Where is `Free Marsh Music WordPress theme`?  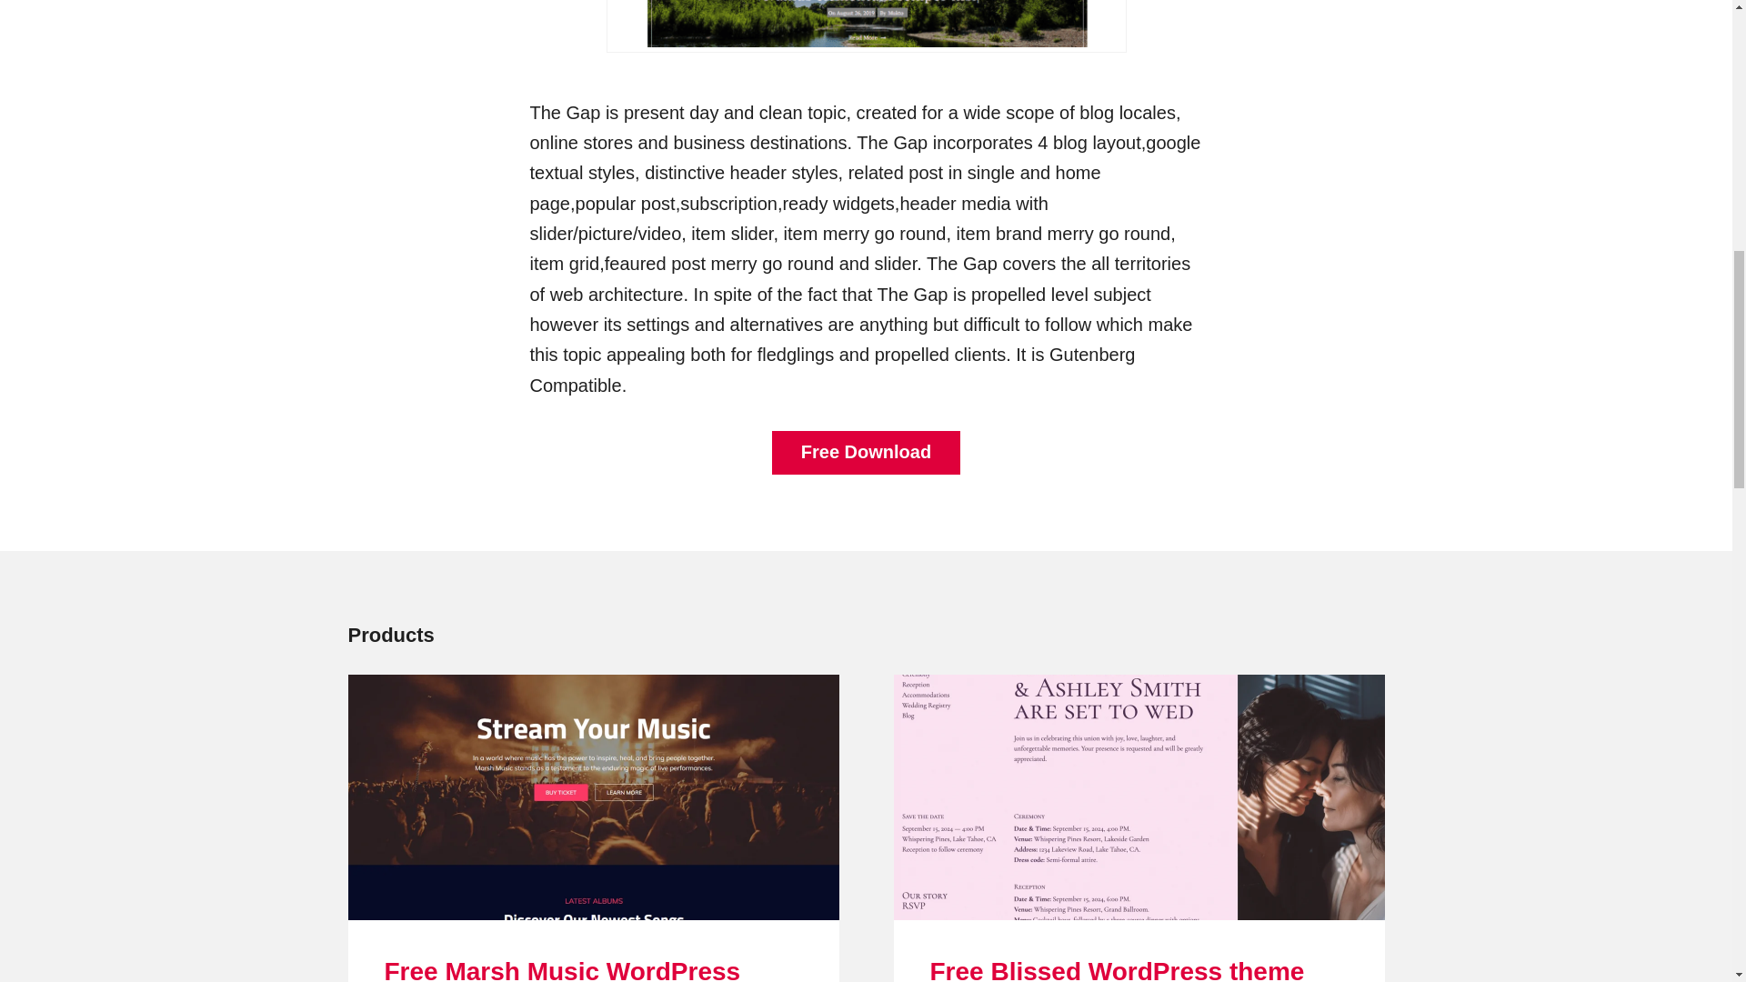
Free Marsh Music WordPress theme is located at coordinates (562, 969).